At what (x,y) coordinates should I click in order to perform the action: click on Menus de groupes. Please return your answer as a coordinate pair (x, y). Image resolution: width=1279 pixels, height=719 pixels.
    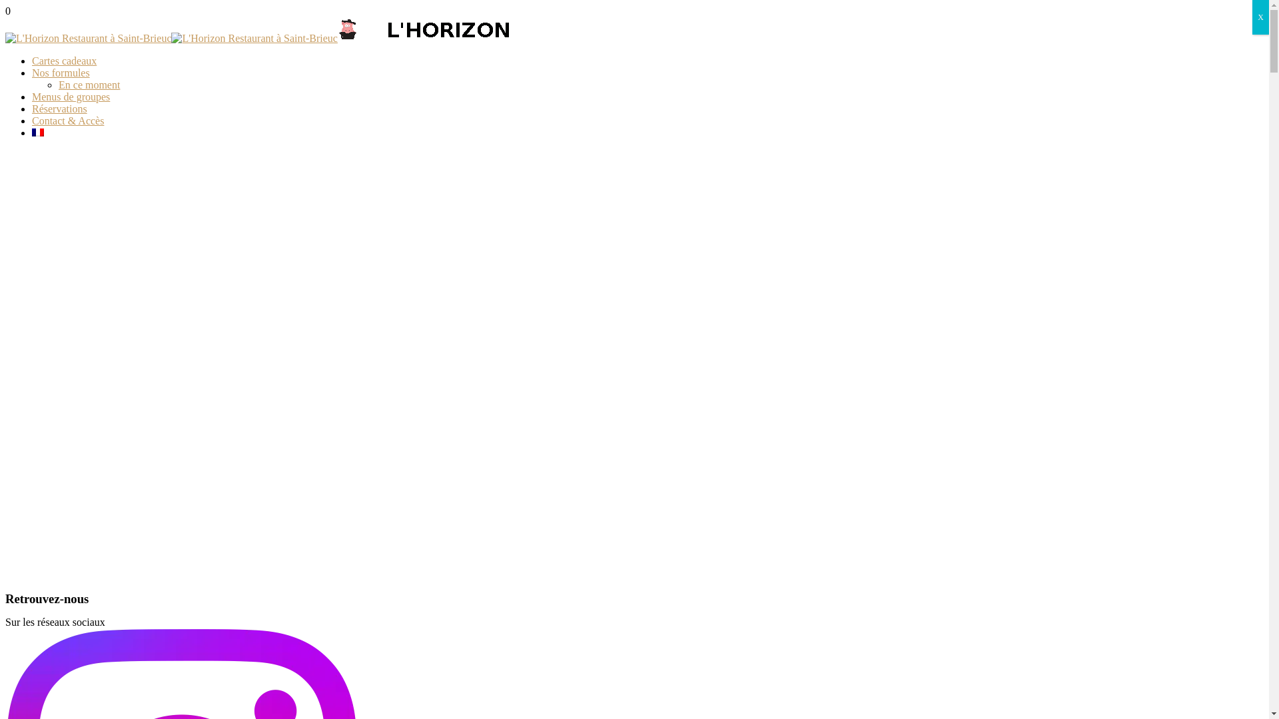
    Looking at the image, I should click on (71, 97).